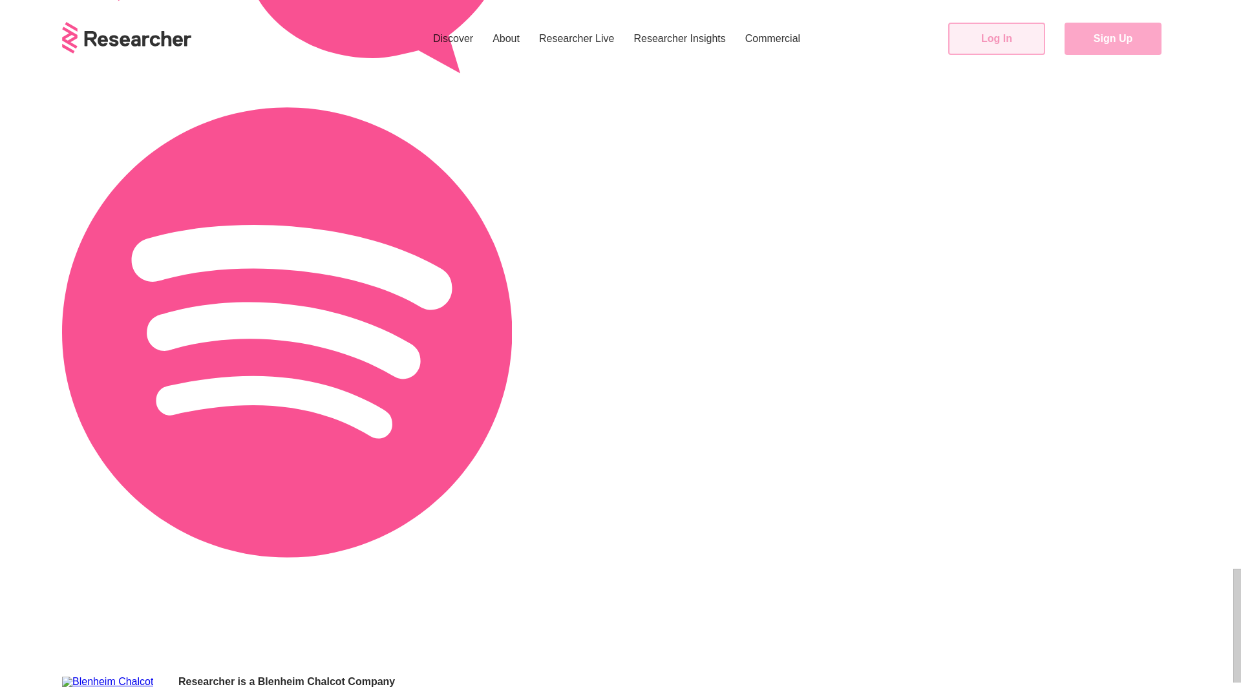 This screenshot has height=698, width=1241. Describe the element at coordinates (301, 681) in the screenshot. I see `Blenheim Chalcot` at that location.